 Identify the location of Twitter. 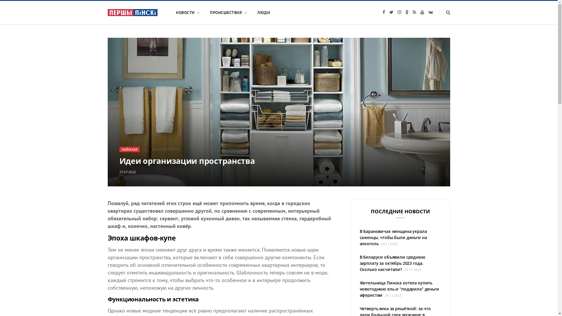
(391, 12).